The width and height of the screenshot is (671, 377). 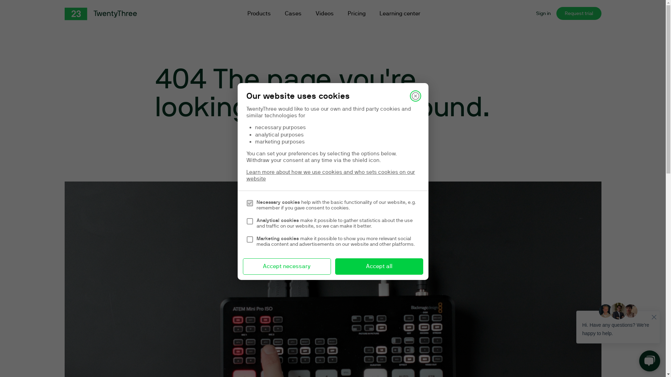 I want to click on Learning center, so click(x=400, y=14).